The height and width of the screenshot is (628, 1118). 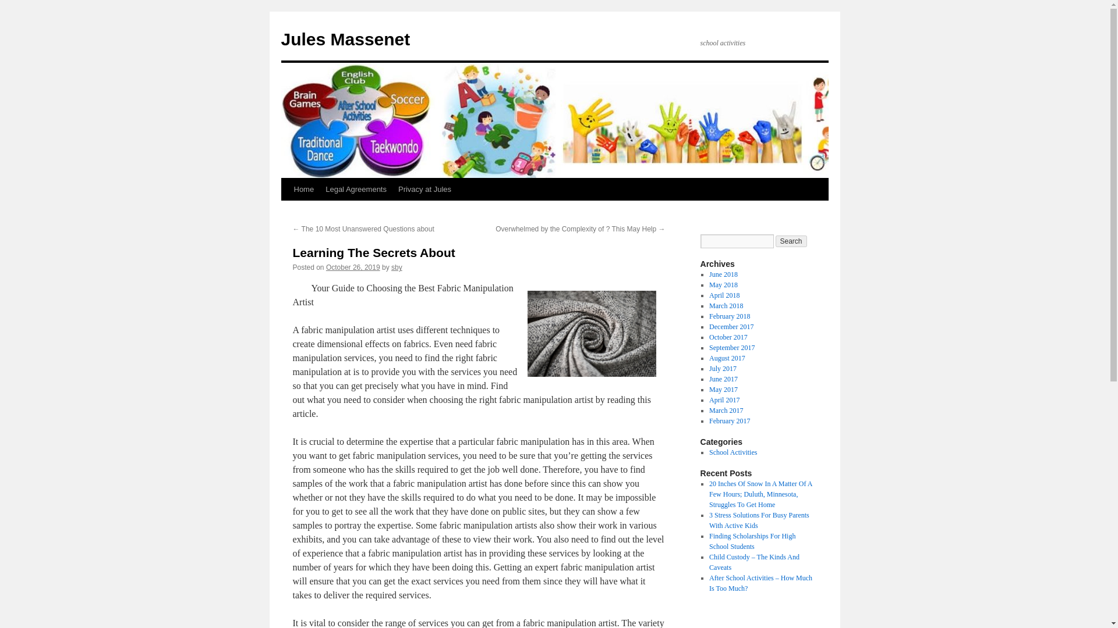 I want to click on April 2017, so click(x=724, y=400).